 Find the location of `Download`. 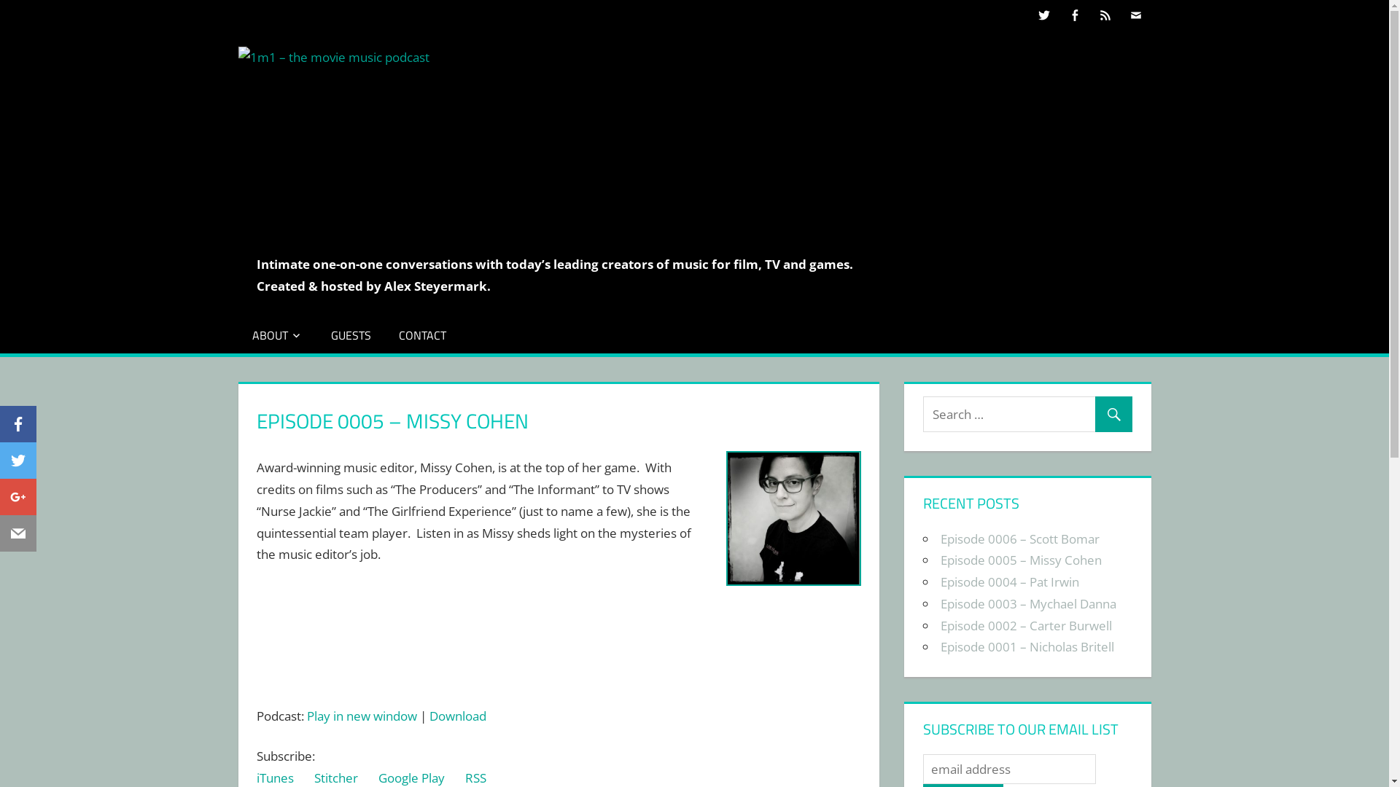

Download is located at coordinates (458, 716).